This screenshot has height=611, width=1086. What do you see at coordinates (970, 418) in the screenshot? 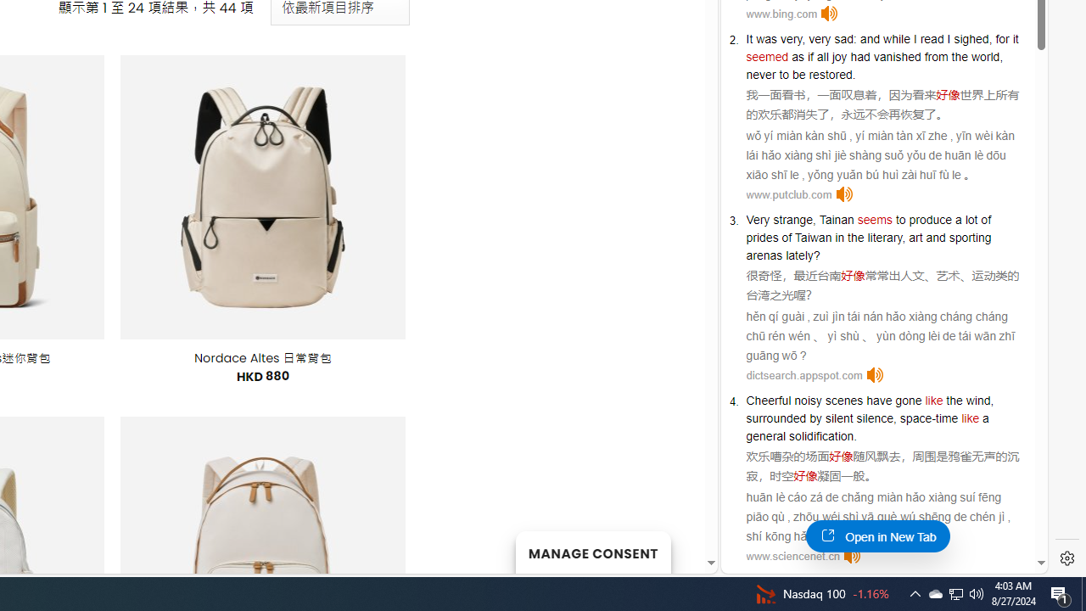
I see `like` at bounding box center [970, 418].